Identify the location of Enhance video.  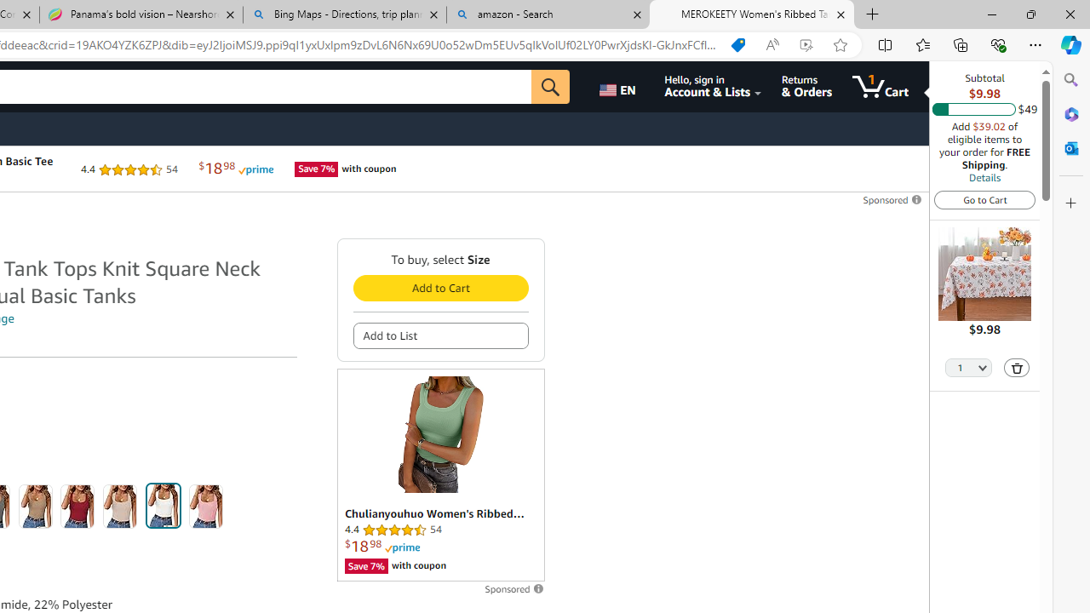
(806, 45).